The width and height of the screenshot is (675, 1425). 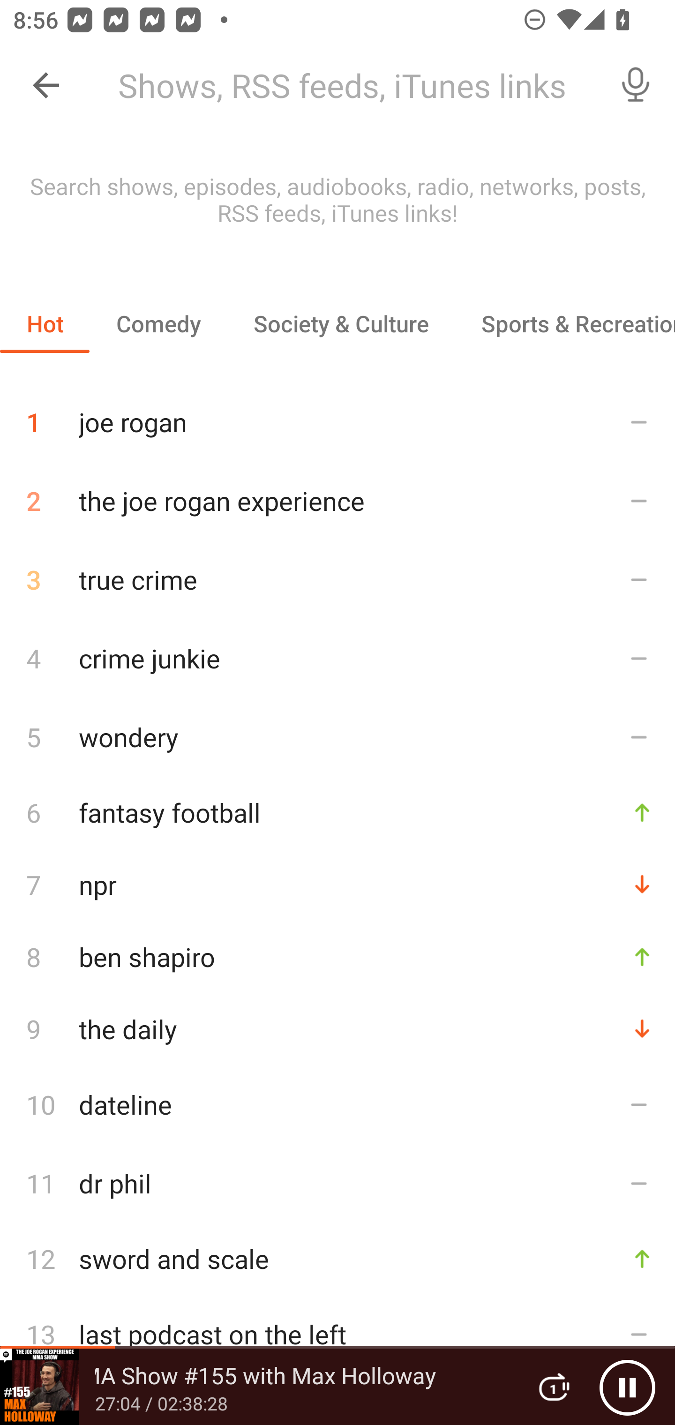 I want to click on 12 sword and scale, so click(x=337, y=1259).